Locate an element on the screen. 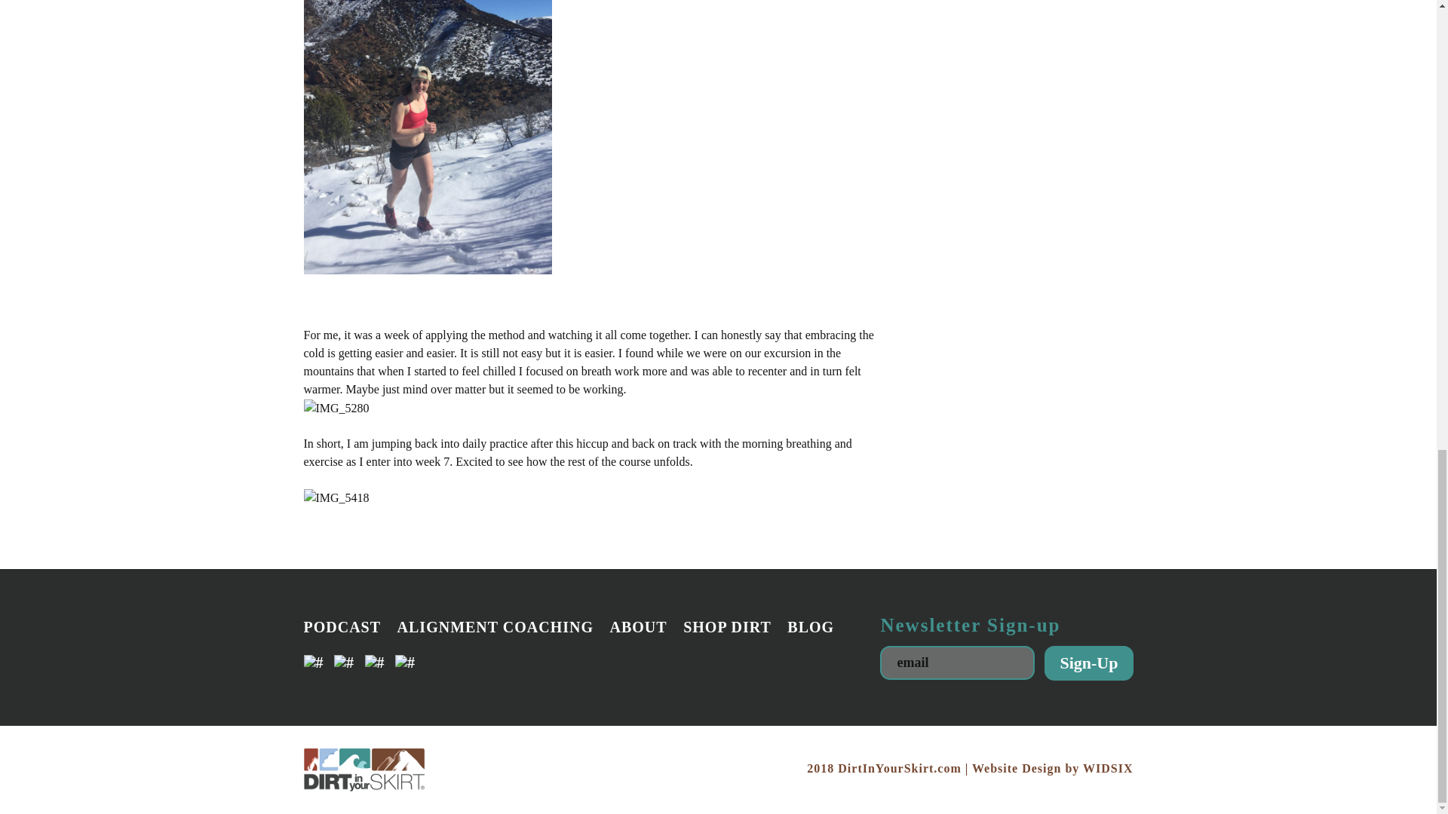  BLOG is located at coordinates (810, 627).